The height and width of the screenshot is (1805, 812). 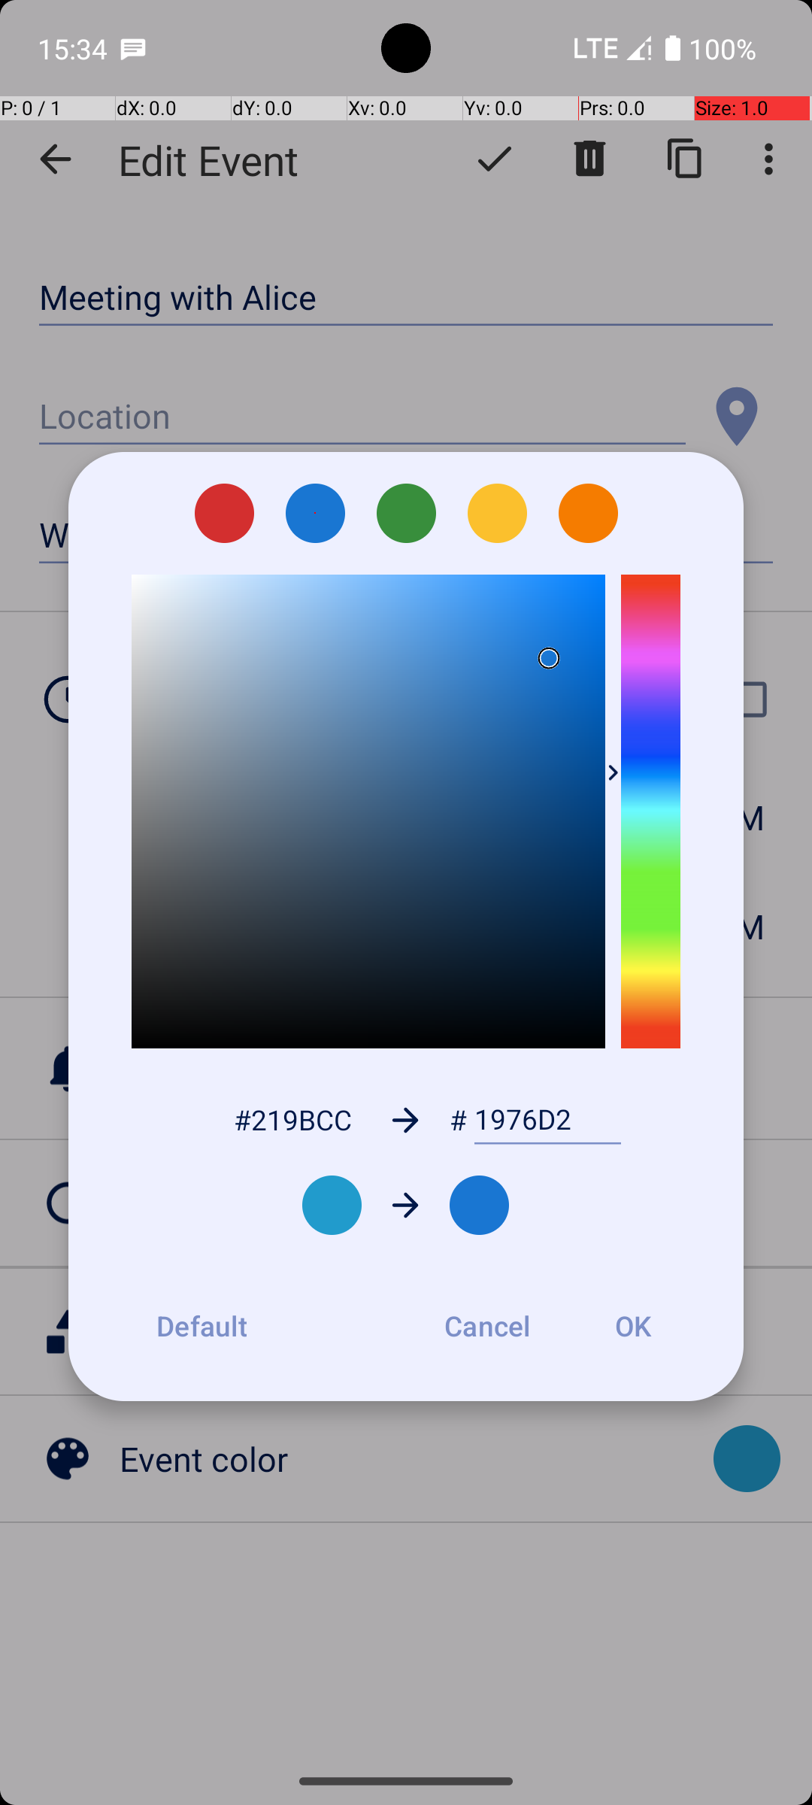 What do you see at coordinates (547, 1120) in the screenshot?
I see `1976D2` at bounding box center [547, 1120].